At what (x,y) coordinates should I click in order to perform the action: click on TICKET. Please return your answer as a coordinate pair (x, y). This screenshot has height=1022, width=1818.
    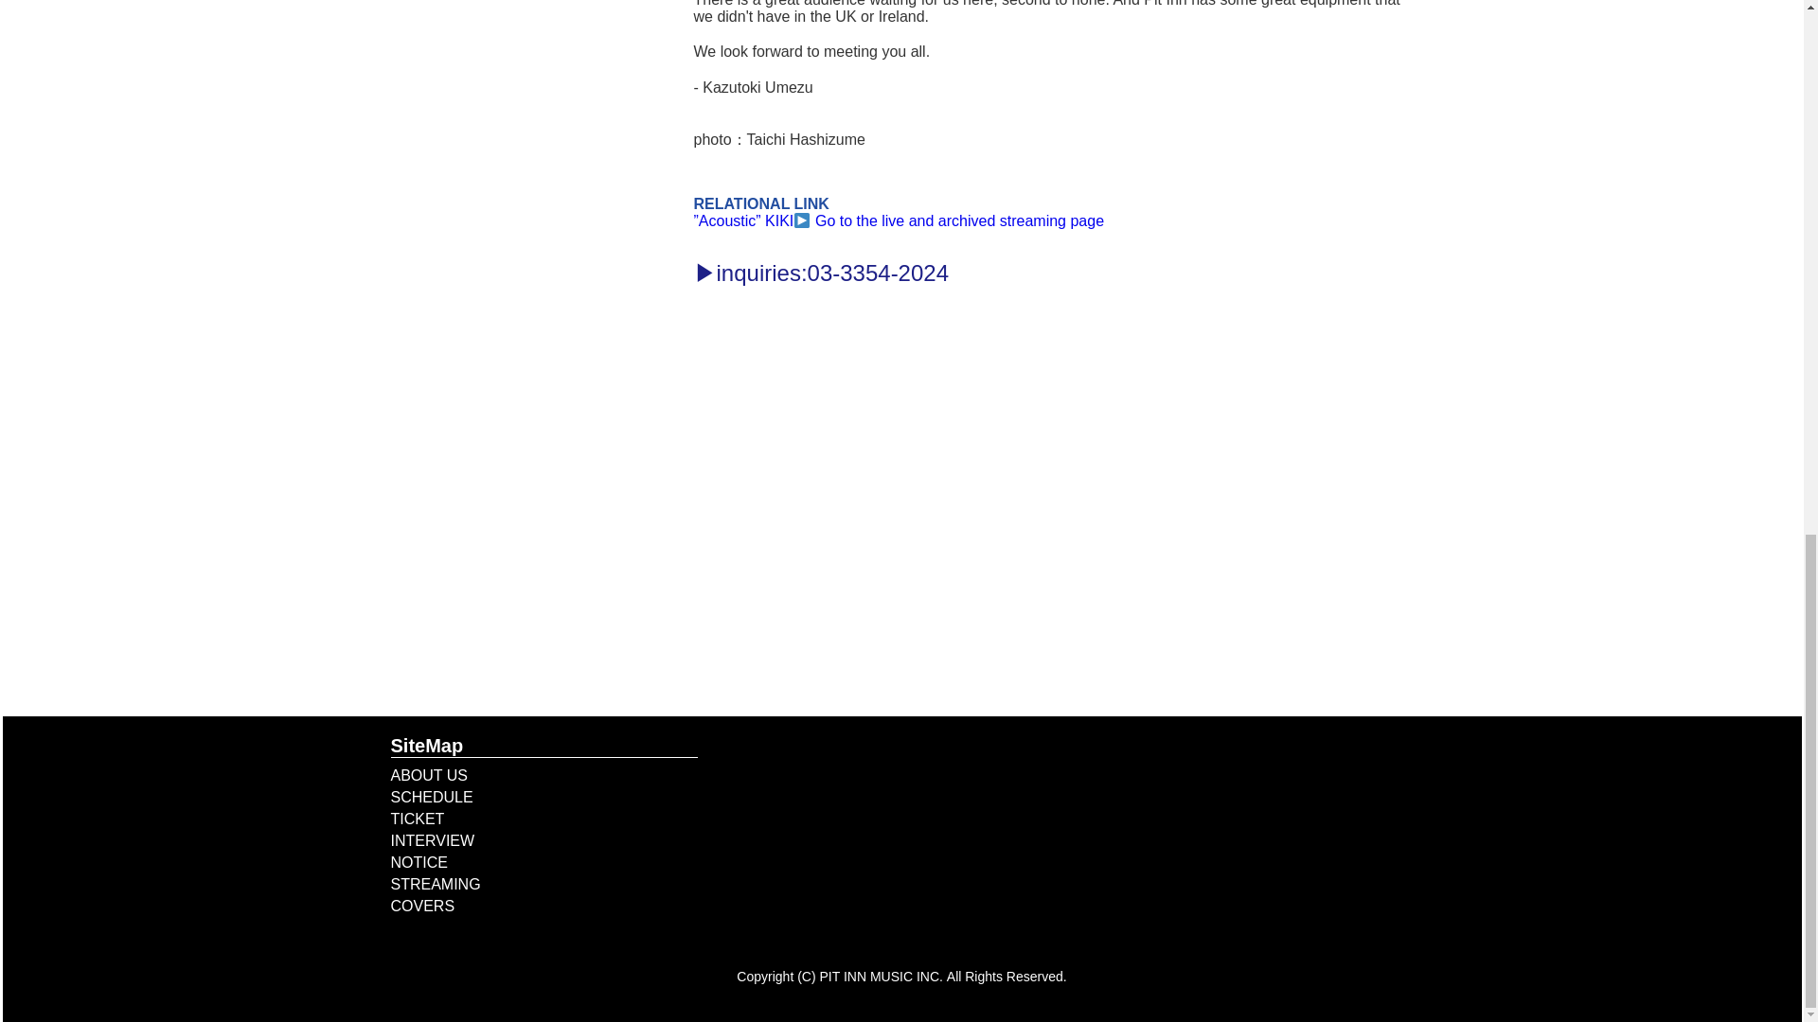
    Looking at the image, I should click on (417, 819).